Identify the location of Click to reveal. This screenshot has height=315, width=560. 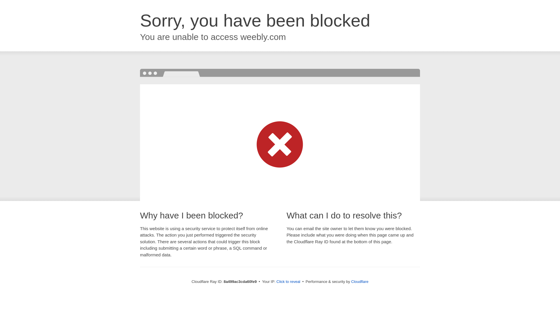
(288, 282).